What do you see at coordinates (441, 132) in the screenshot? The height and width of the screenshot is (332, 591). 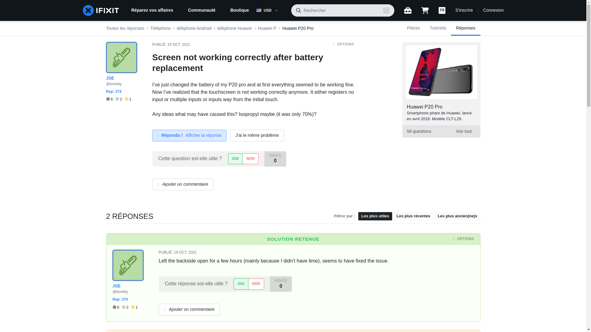 I see `6 2 1` at bounding box center [441, 132].